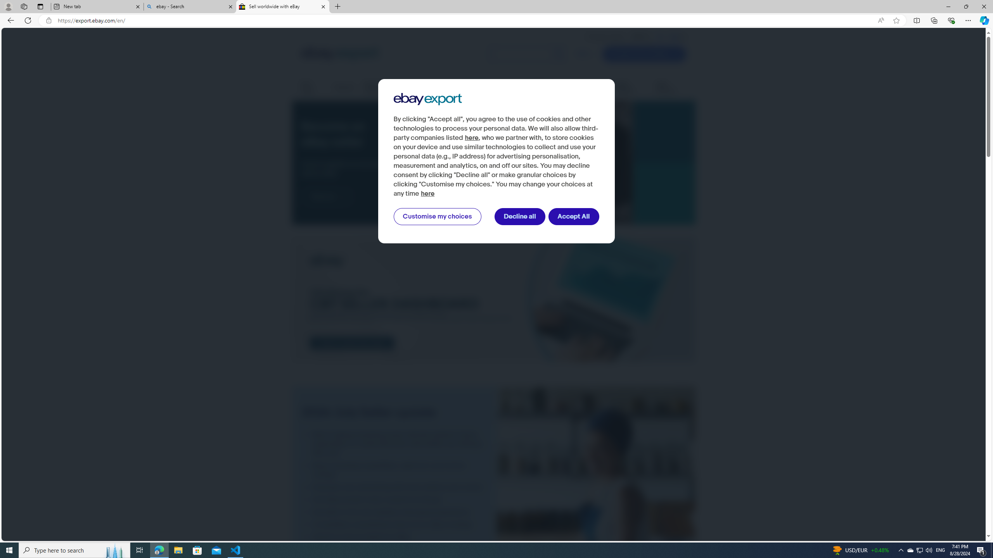 The width and height of the screenshot is (993, 558). I want to click on 2024 July Seller update, so click(596, 517).